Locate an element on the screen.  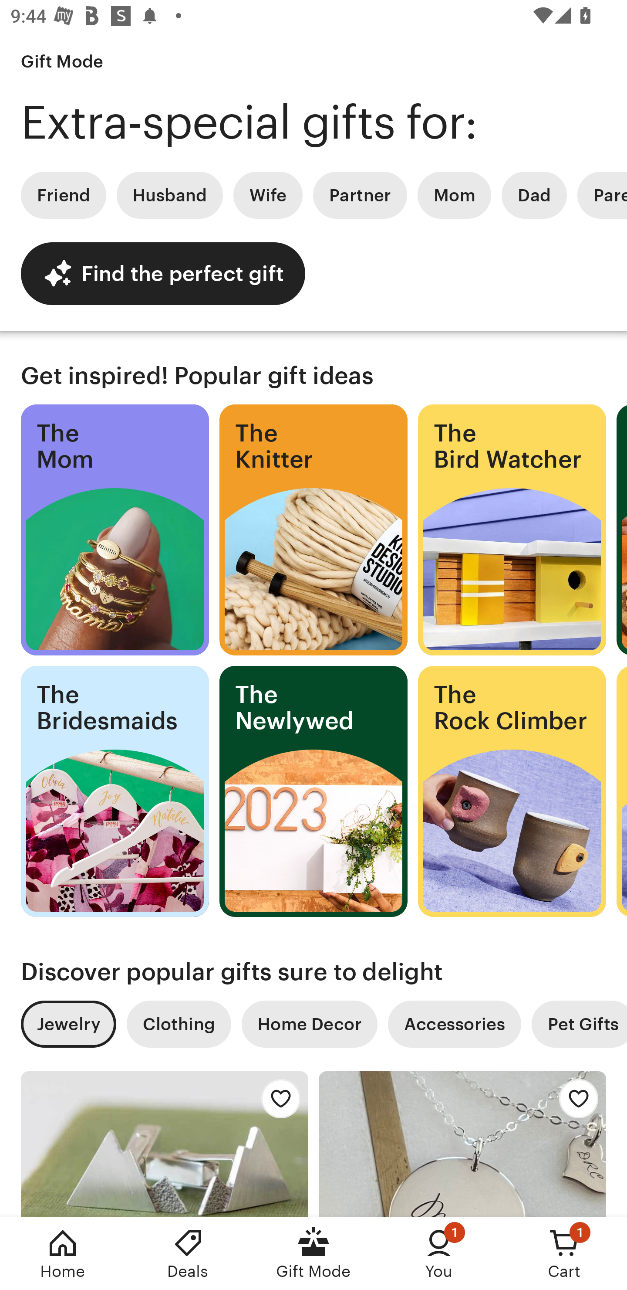
Deals is located at coordinates (188, 1253).